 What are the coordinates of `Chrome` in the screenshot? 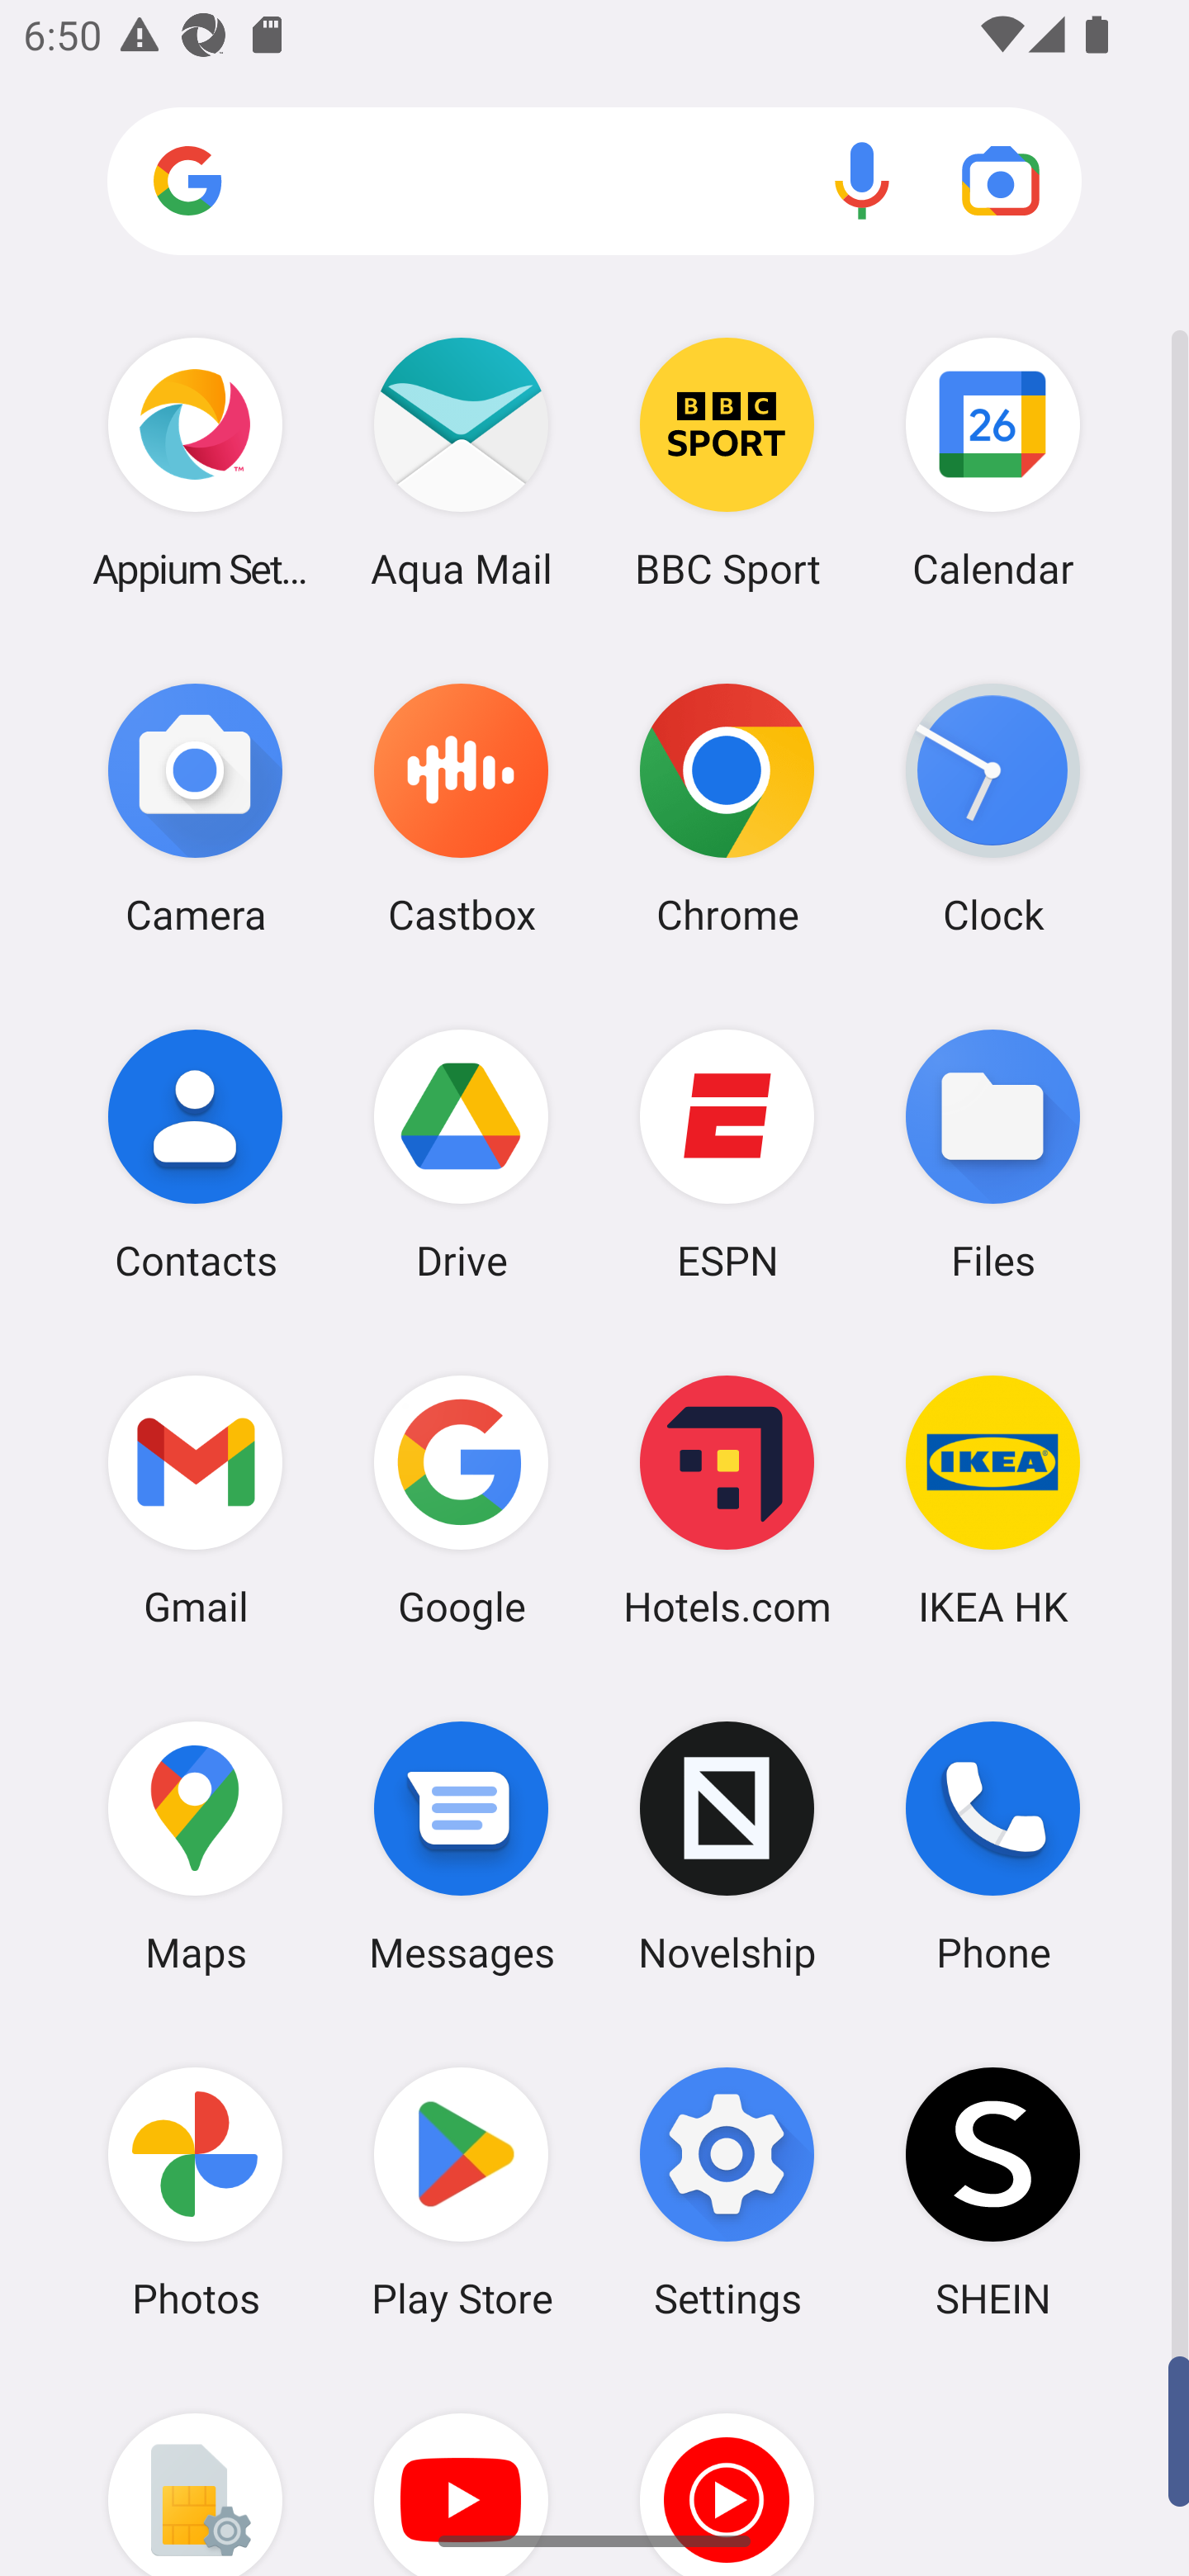 It's located at (727, 808).